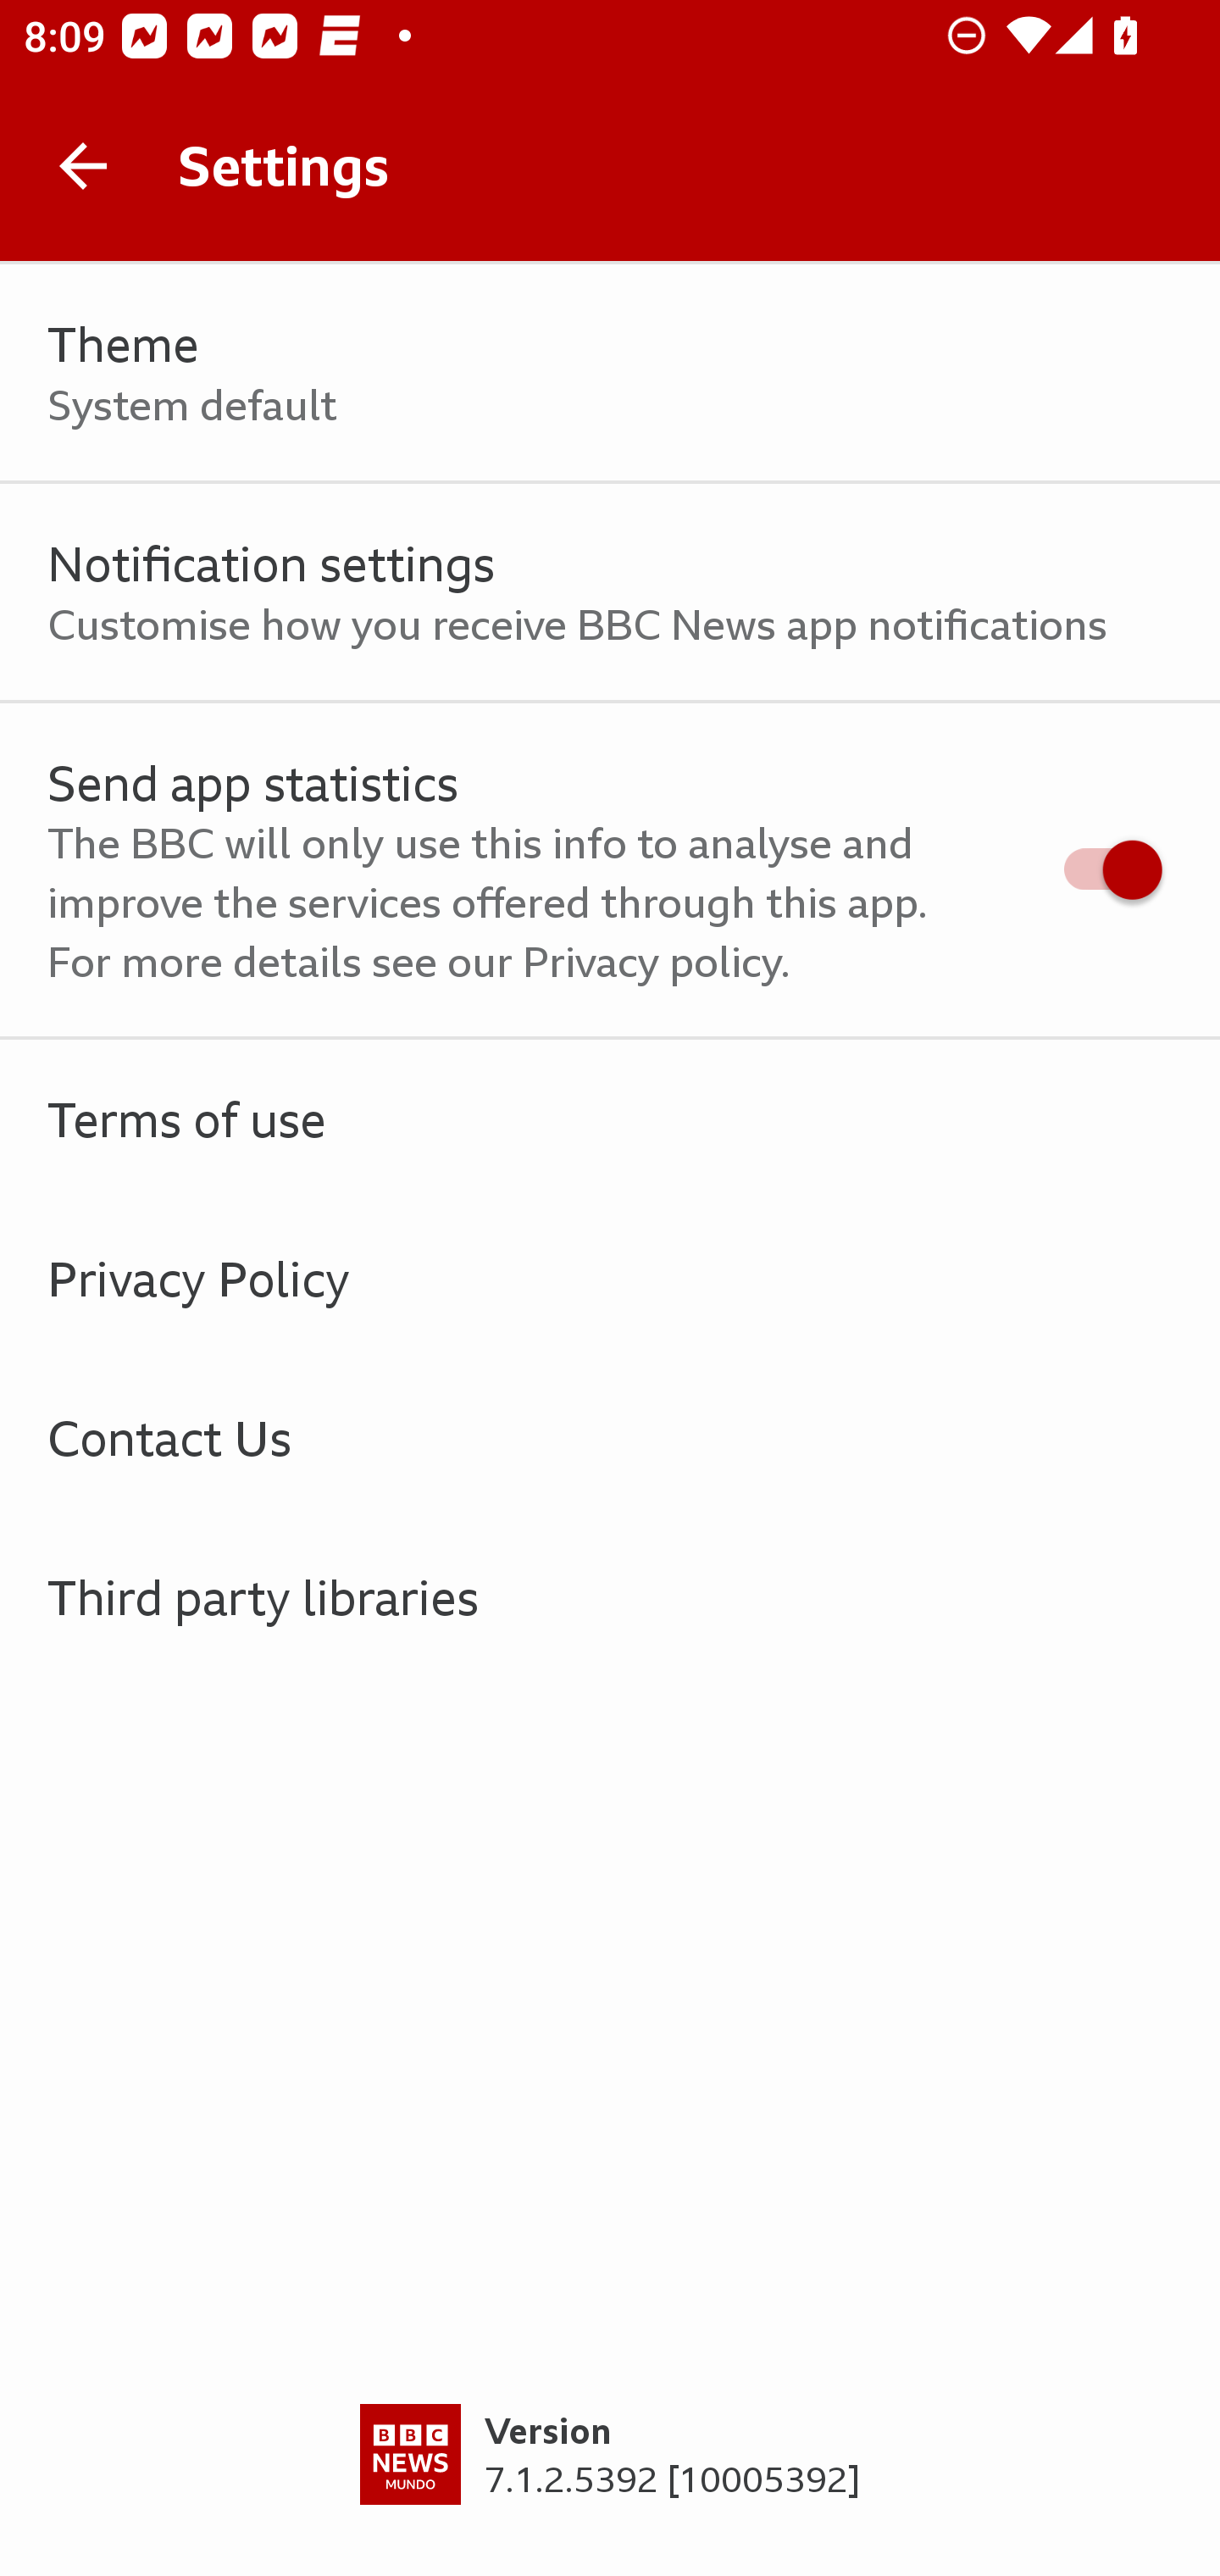 This screenshot has height=2576, width=1220. What do you see at coordinates (610, 1437) in the screenshot?
I see `Contact Us` at bounding box center [610, 1437].